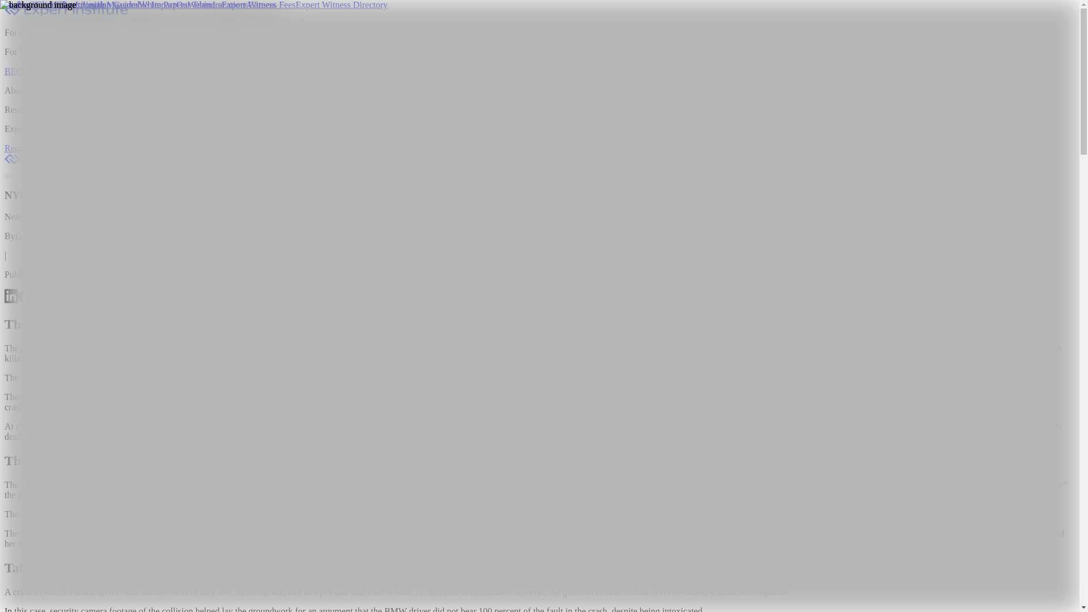 This screenshot has width=1088, height=612. I want to click on Our Team, so click(194, 5).